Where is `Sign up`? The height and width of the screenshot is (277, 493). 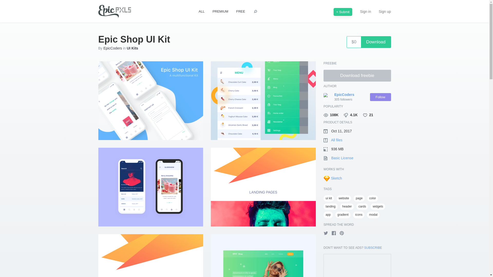 Sign up is located at coordinates (385, 11).